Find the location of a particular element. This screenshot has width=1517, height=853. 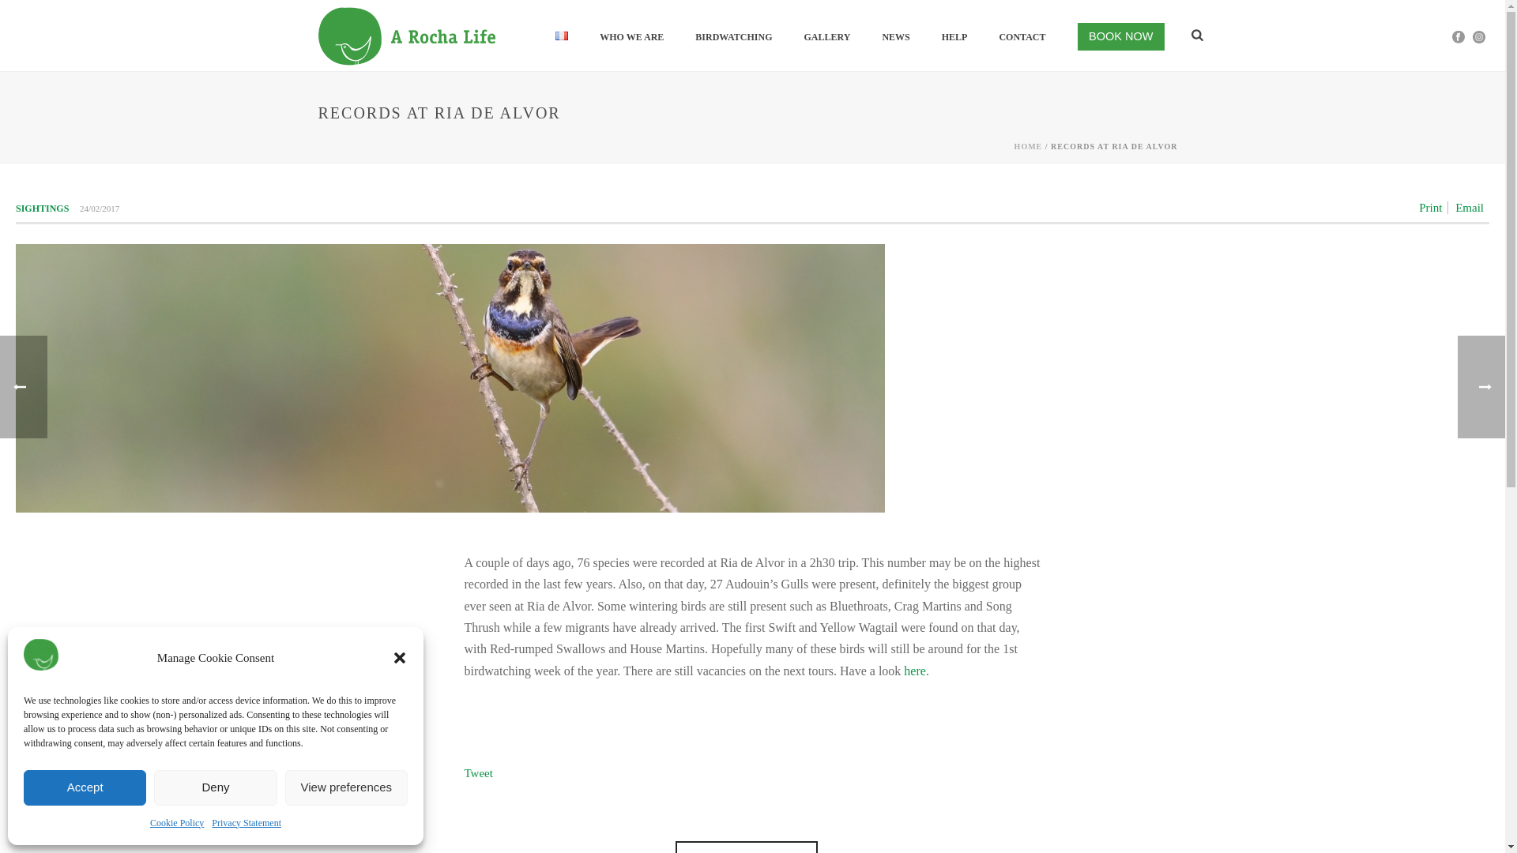

ALL NEWS is located at coordinates (746, 847).